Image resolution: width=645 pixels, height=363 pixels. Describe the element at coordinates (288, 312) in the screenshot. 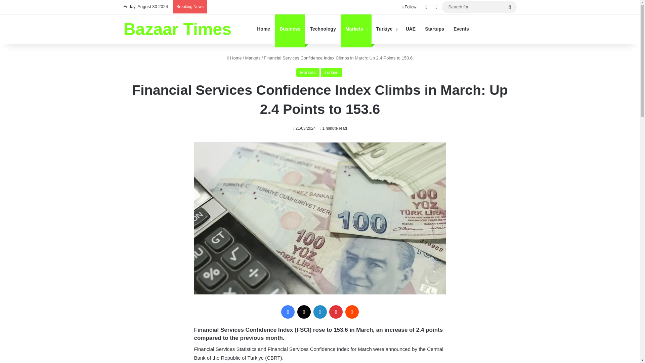

I see `Facebook` at that location.